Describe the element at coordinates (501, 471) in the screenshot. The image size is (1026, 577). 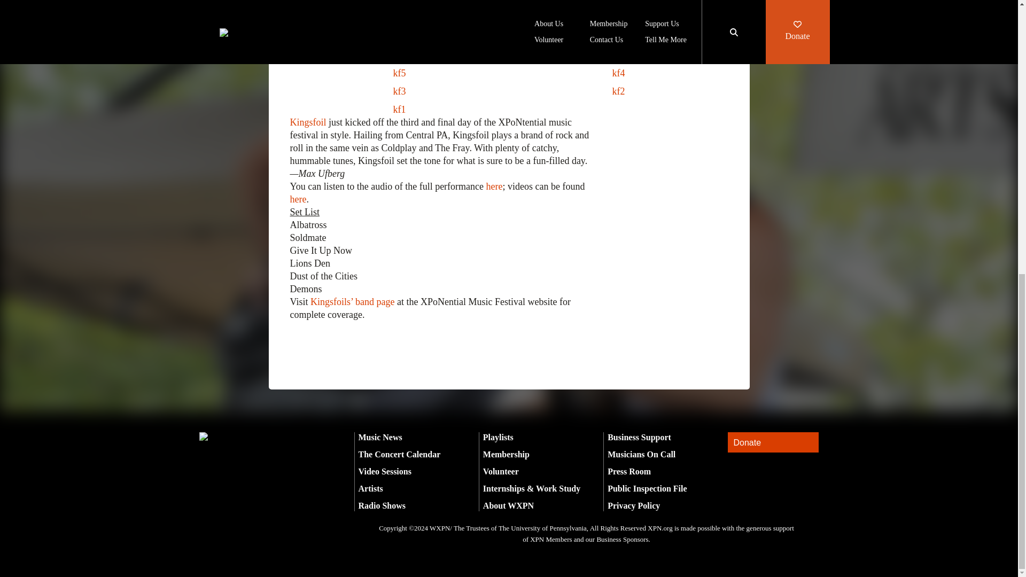
I see `Volunteer` at that location.